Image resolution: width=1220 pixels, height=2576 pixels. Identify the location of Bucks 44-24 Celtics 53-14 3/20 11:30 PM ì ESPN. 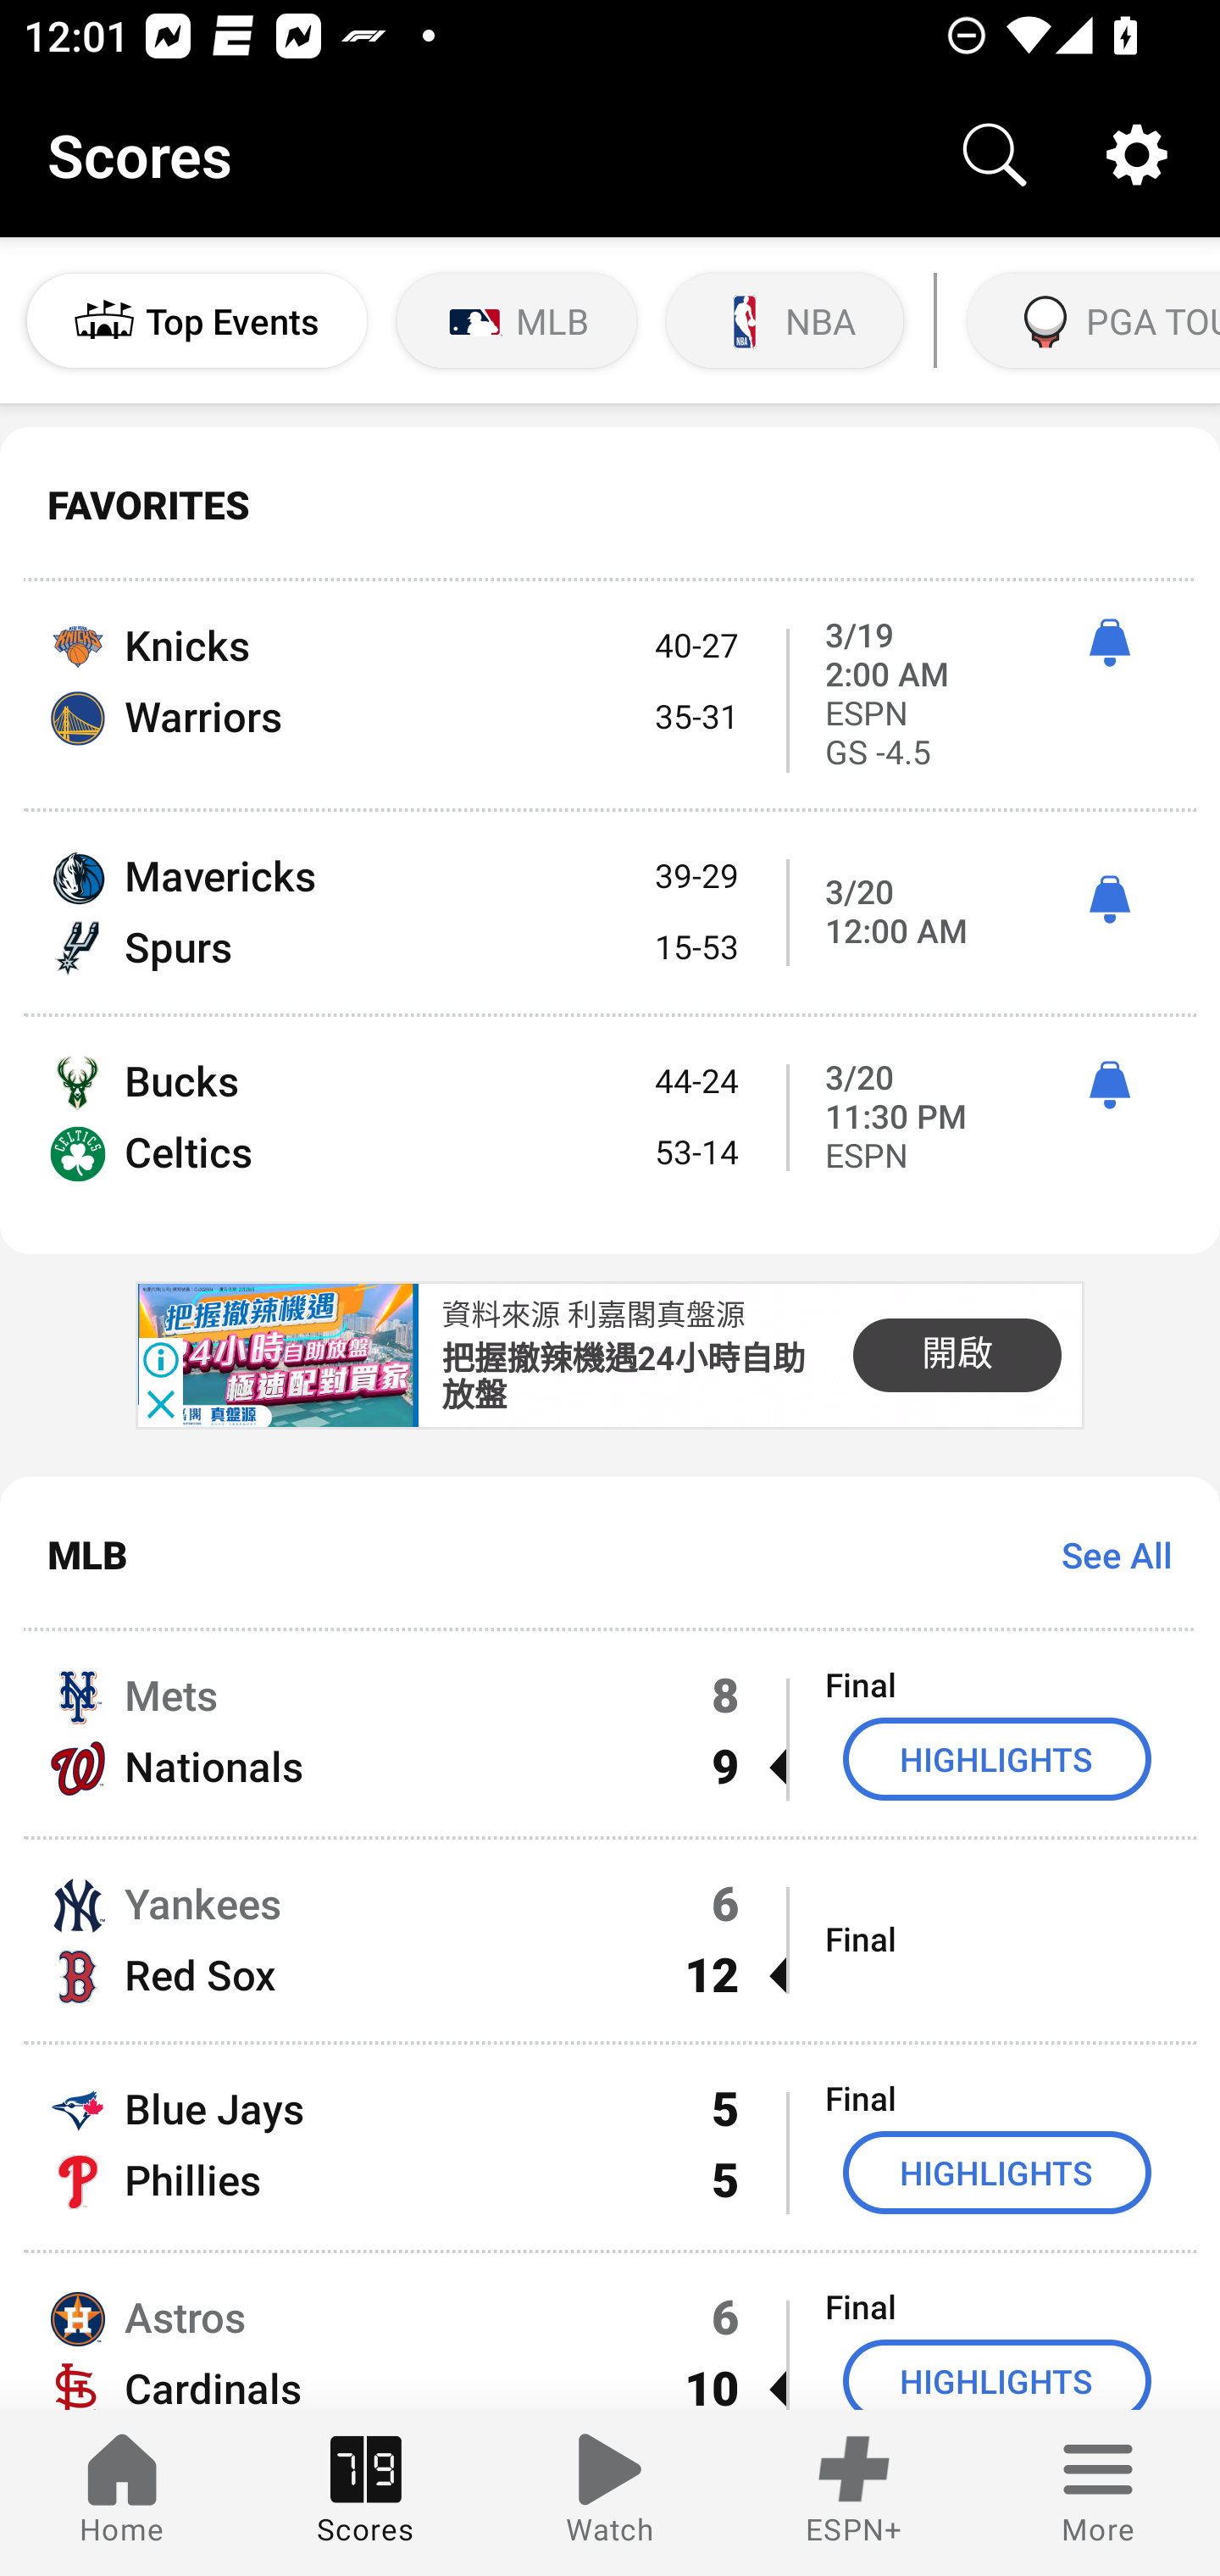
(610, 1135).